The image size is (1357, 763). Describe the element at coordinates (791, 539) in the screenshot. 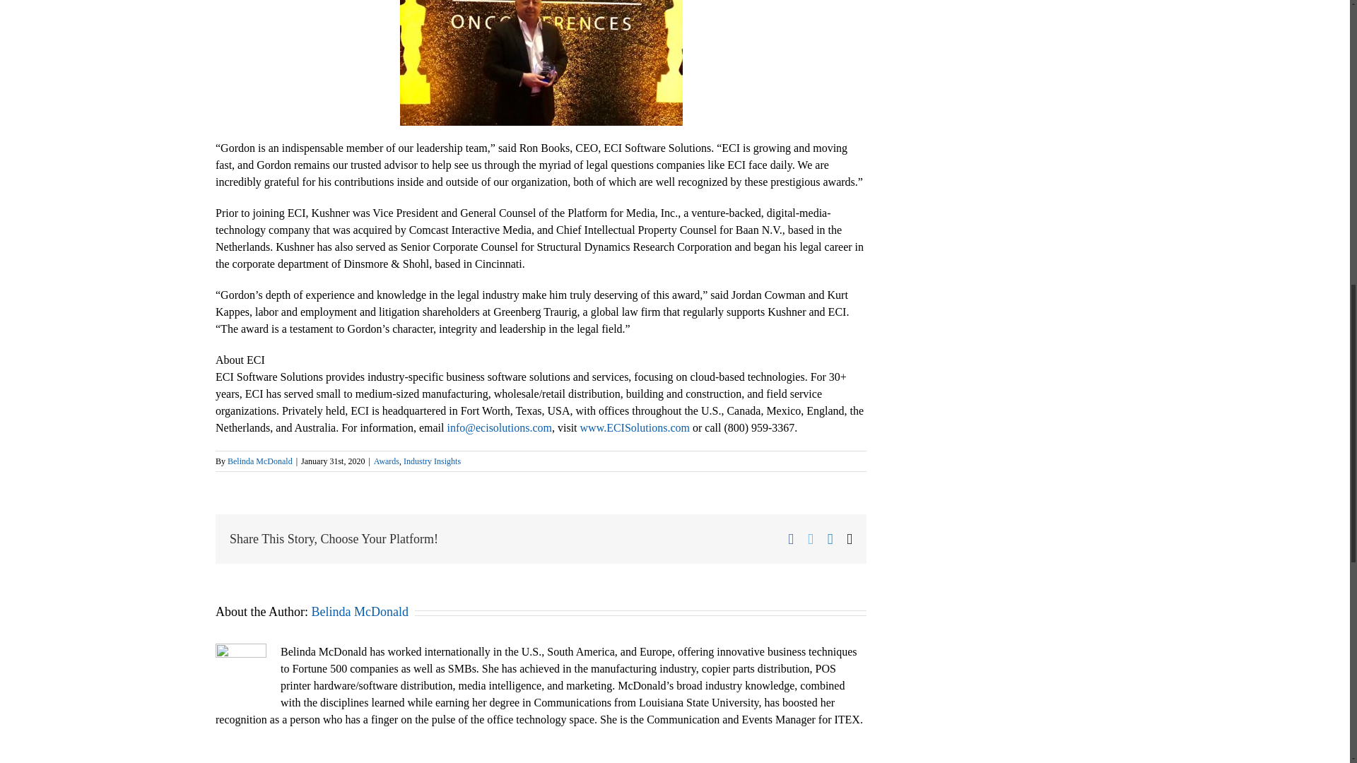

I see `Facebook` at that location.